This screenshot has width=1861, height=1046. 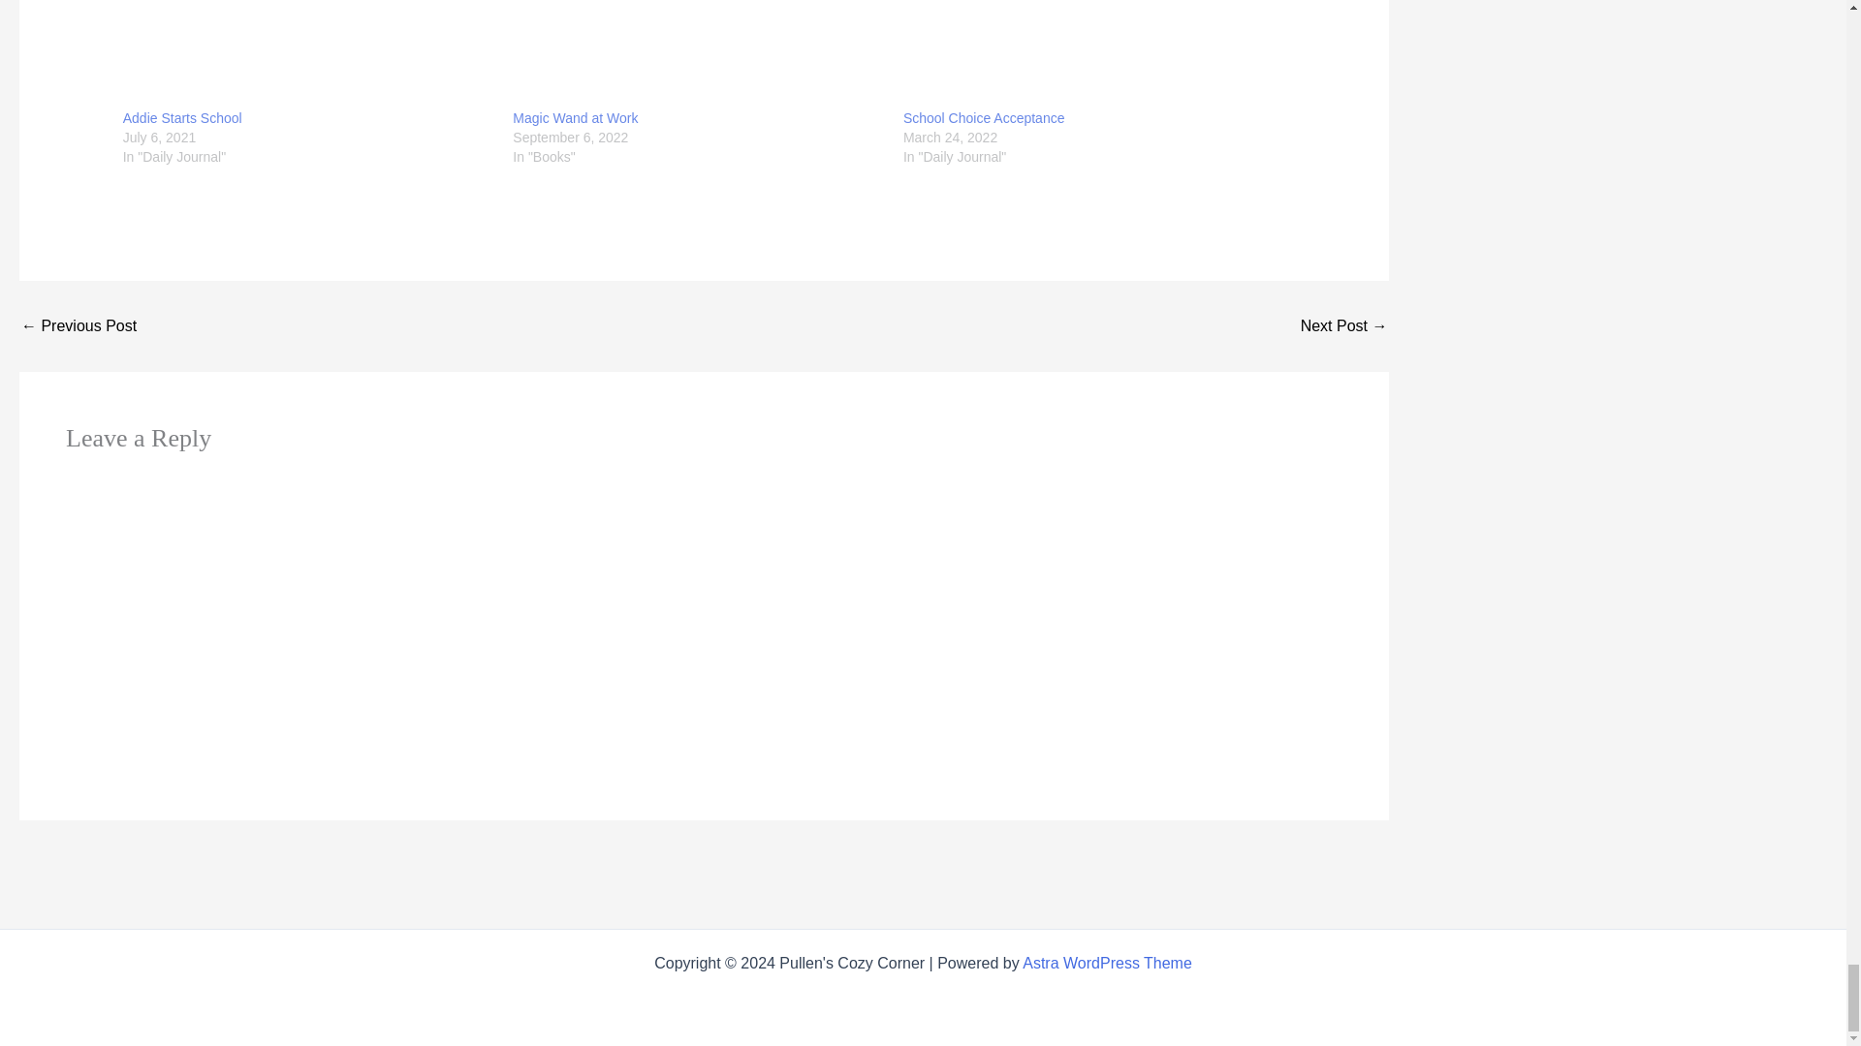 What do you see at coordinates (576, 118) in the screenshot?
I see `Magic Wand at Work` at bounding box center [576, 118].